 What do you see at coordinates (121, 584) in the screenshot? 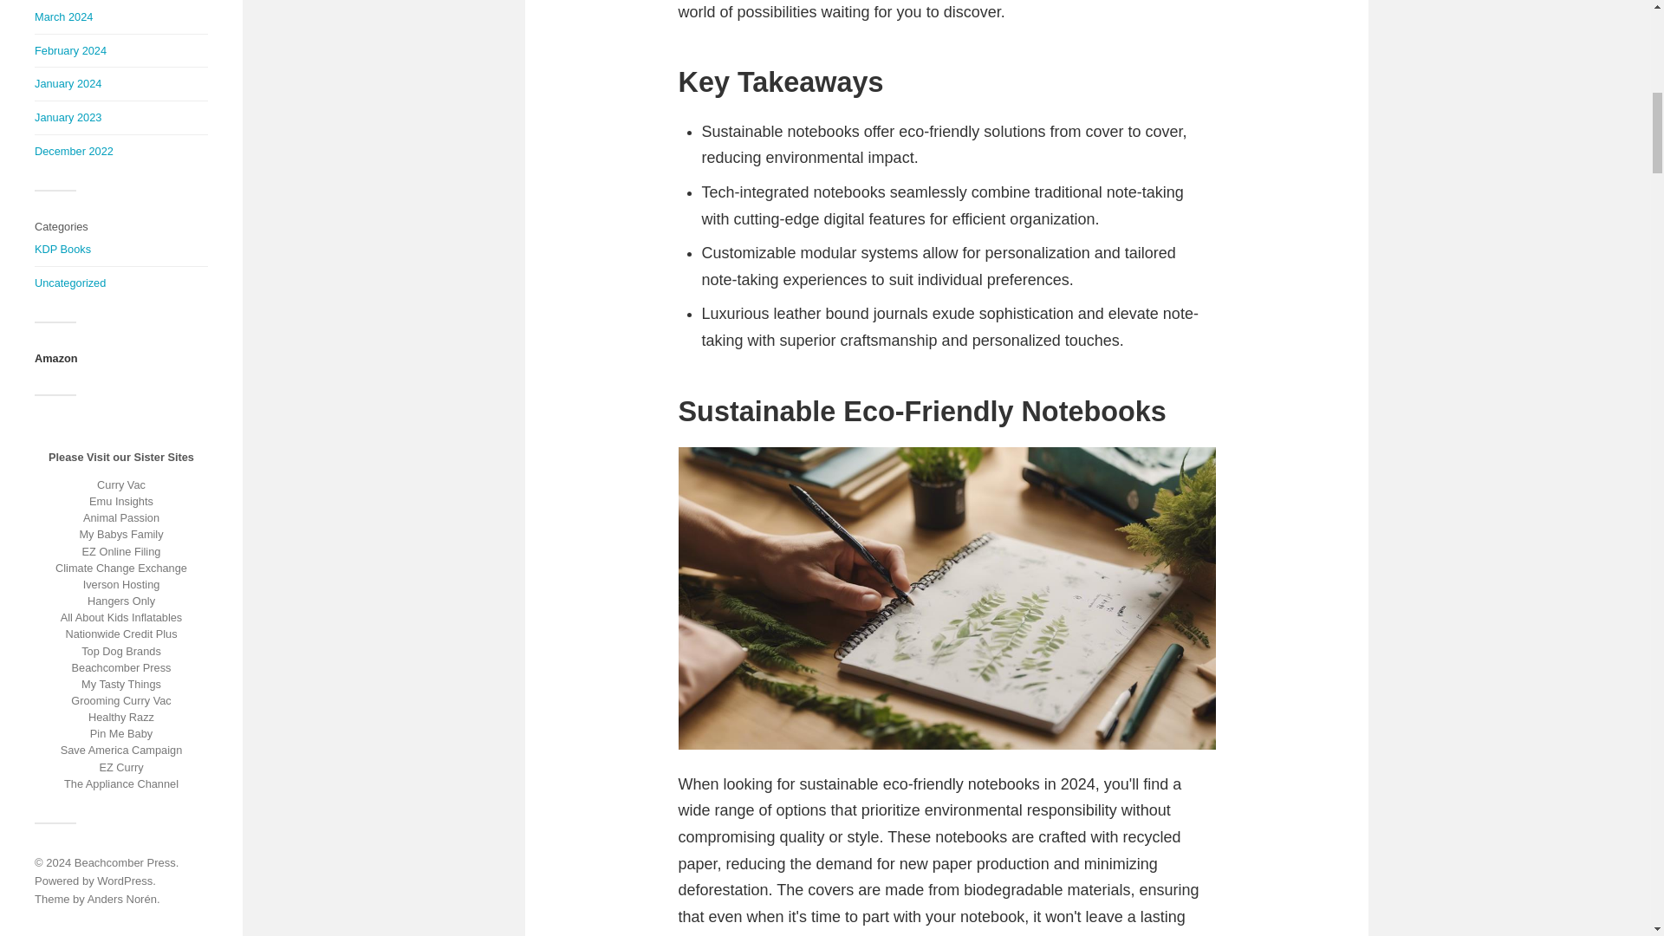
I see `Iverson Hosting` at bounding box center [121, 584].